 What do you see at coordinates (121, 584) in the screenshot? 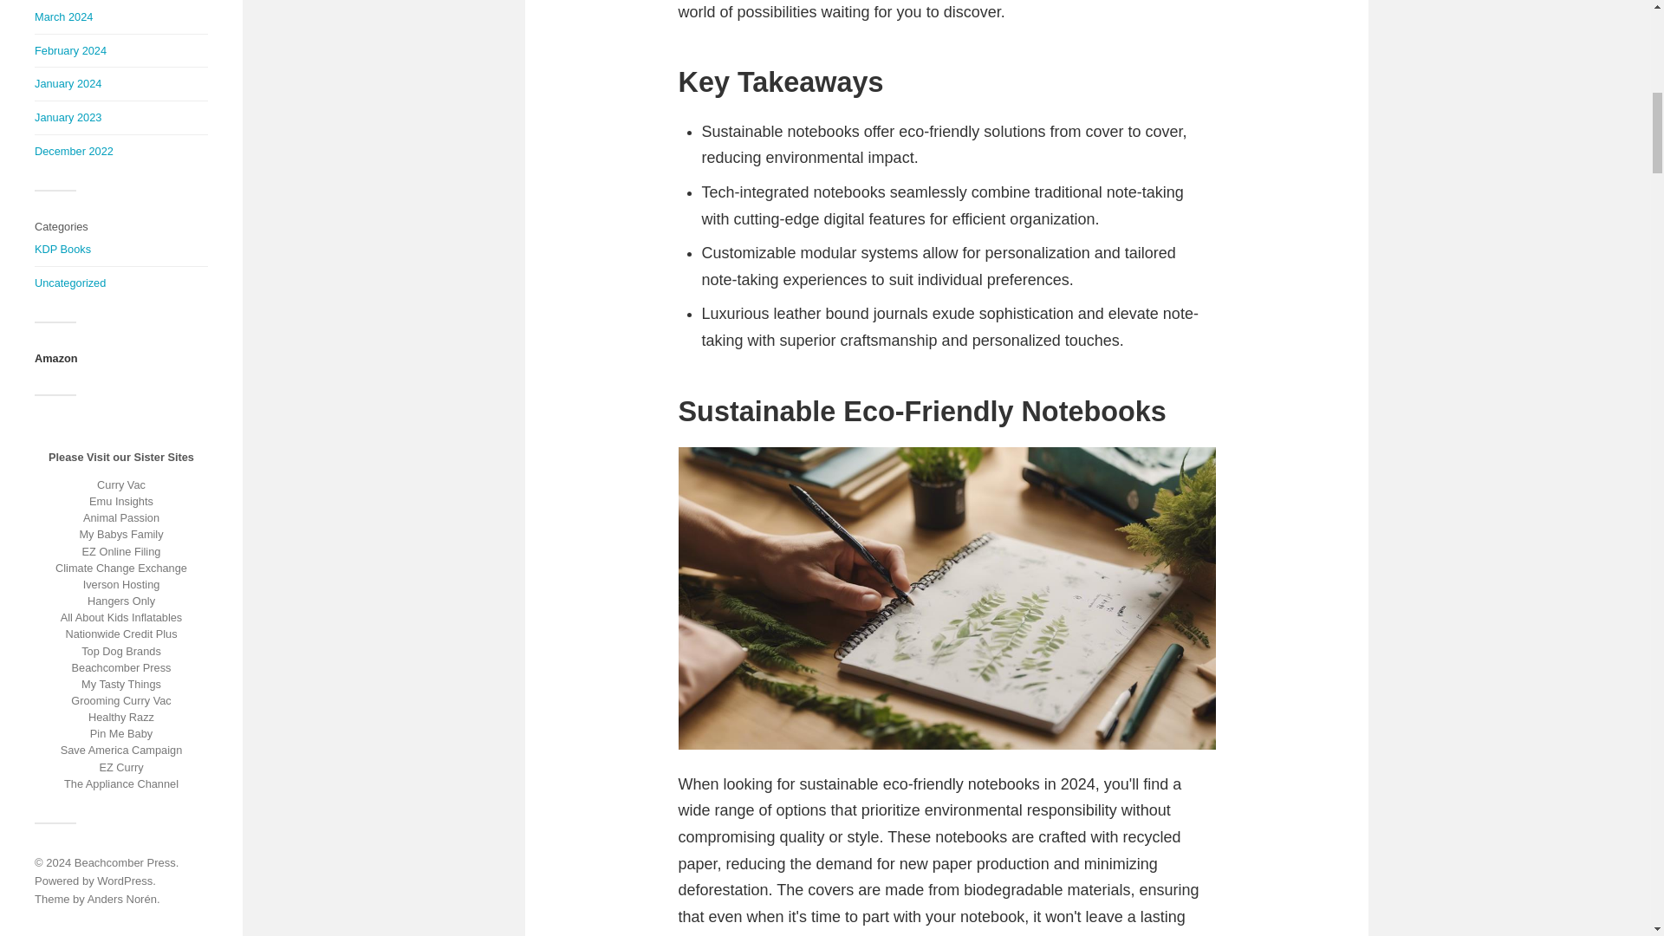
I see `Iverson Hosting` at bounding box center [121, 584].